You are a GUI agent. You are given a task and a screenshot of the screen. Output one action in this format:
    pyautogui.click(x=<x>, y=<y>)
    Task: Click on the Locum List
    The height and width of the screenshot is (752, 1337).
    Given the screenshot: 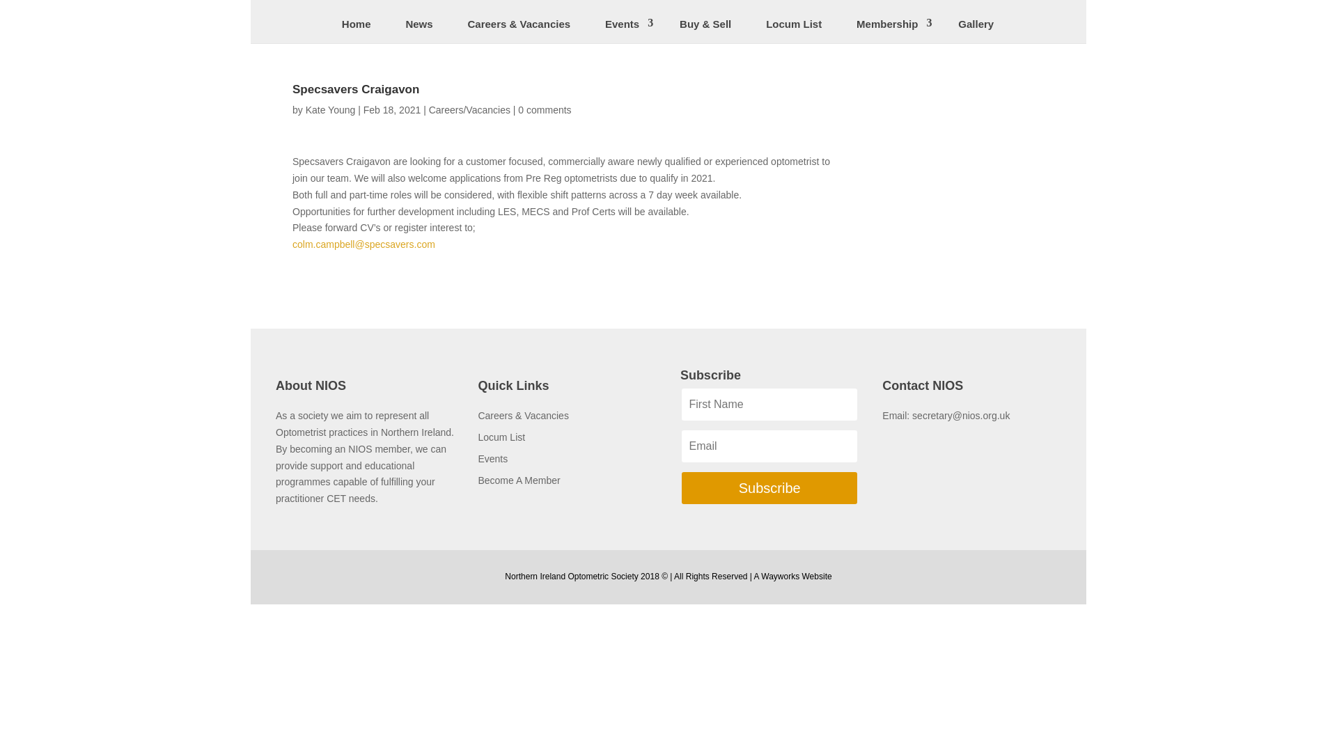 What is the action you would take?
    pyautogui.click(x=501, y=437)
    